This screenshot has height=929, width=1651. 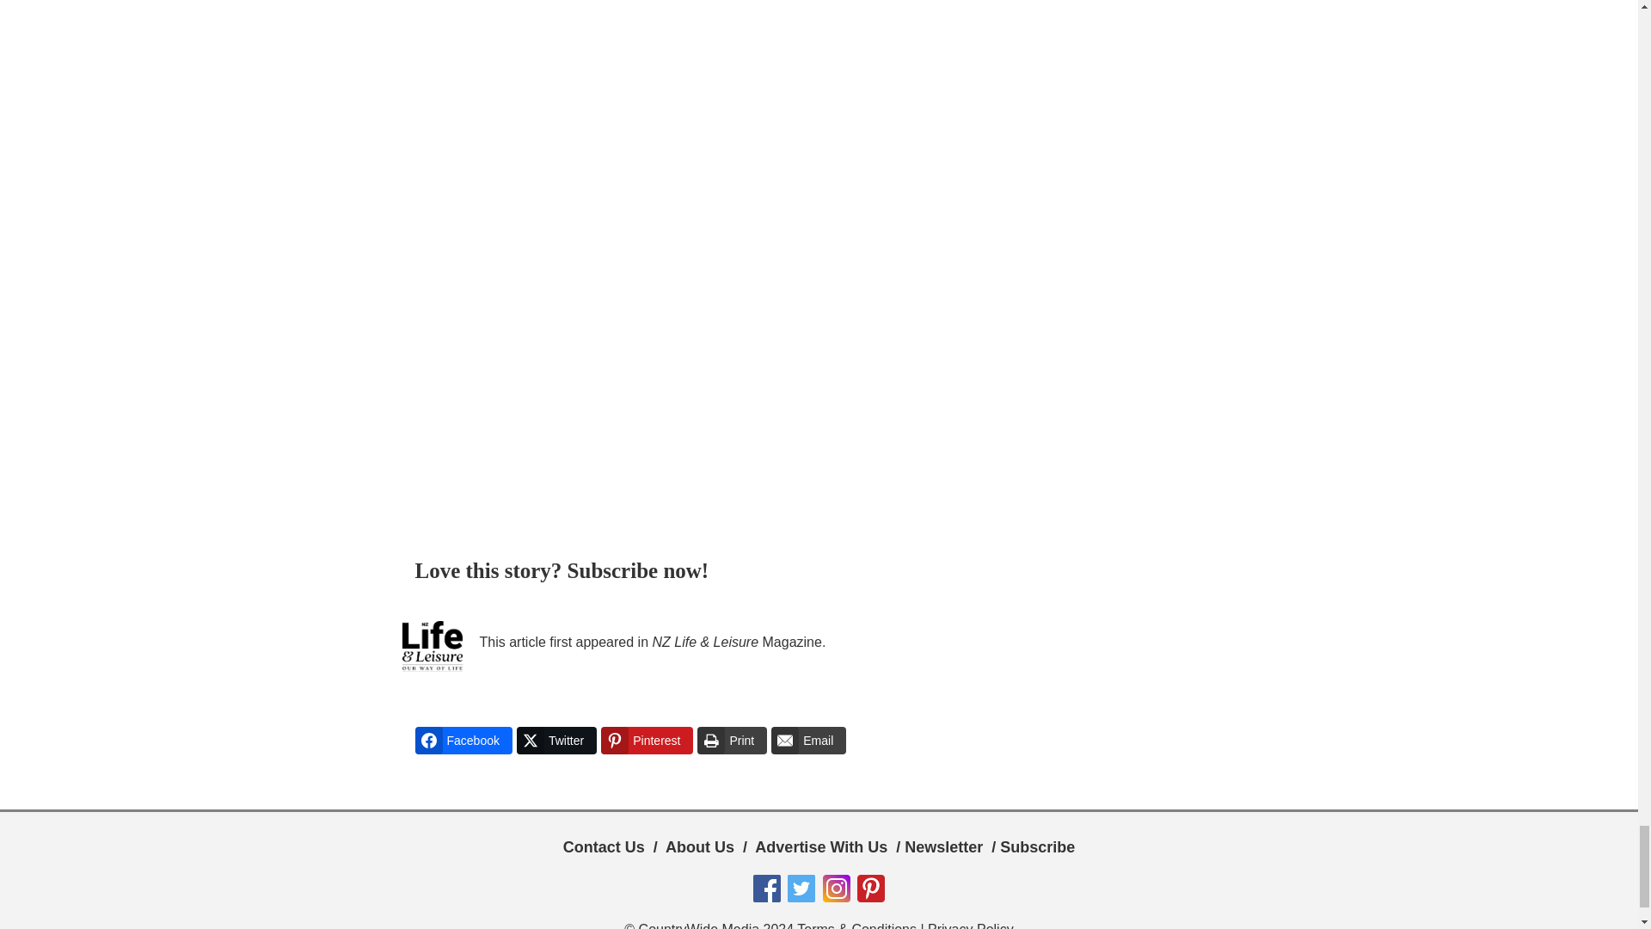 I want to click on Share on Pinterest, so click(x=647, y=740).